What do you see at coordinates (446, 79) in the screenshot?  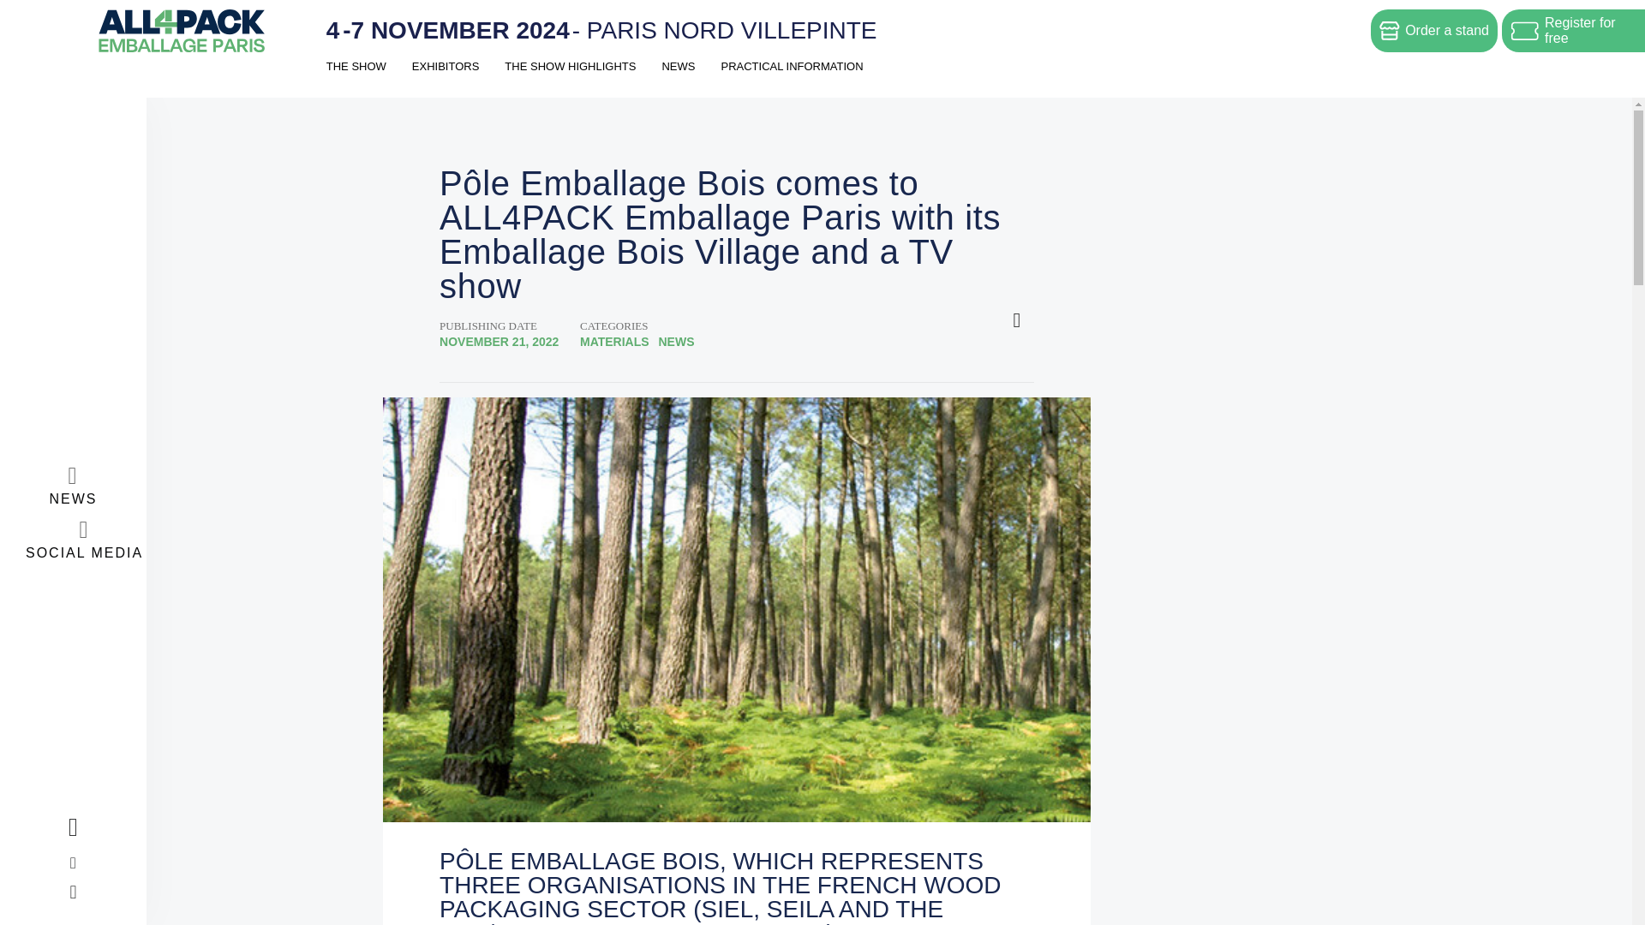 I see `EXHIBITORS` at bounding box center [446, 79].